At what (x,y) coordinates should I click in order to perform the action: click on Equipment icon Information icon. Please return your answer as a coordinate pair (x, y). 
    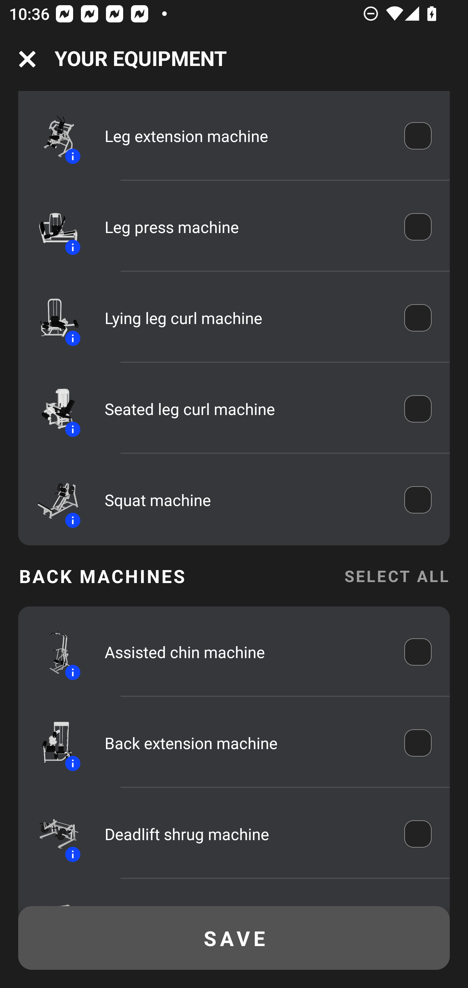
    Looking at the image, I should click on (52, 743).